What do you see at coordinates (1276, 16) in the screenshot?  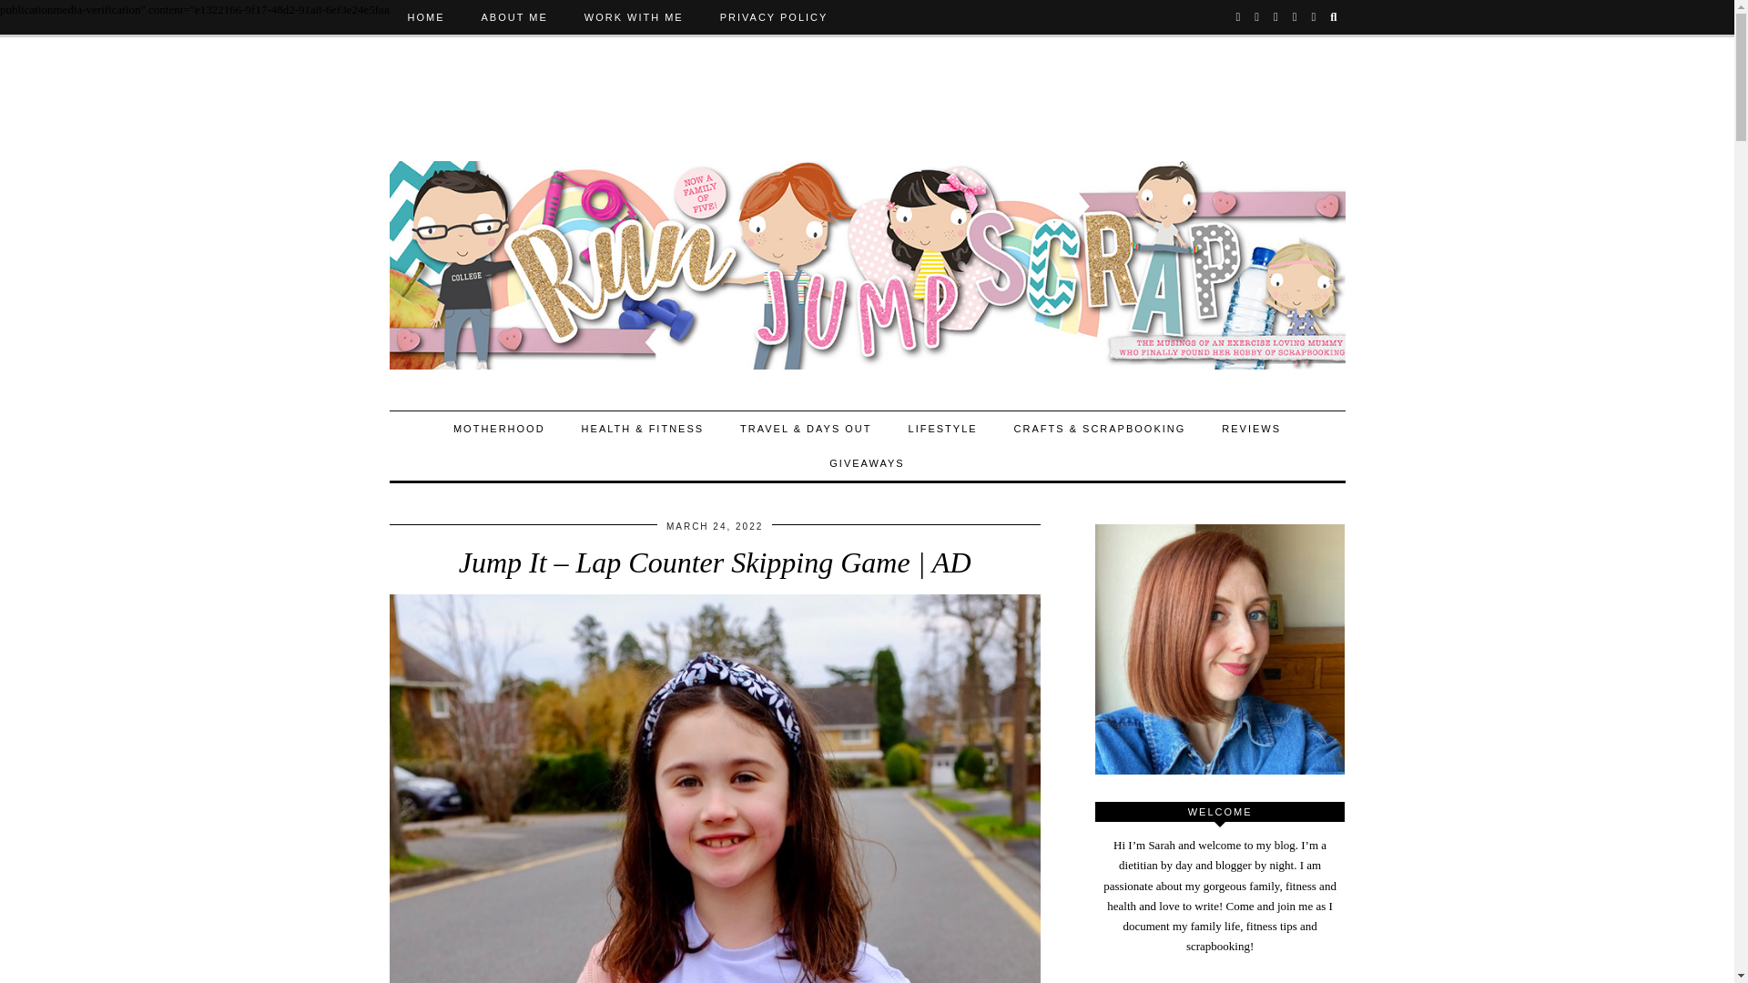 I see `Pinterest` at bounding box center [1276, 16].